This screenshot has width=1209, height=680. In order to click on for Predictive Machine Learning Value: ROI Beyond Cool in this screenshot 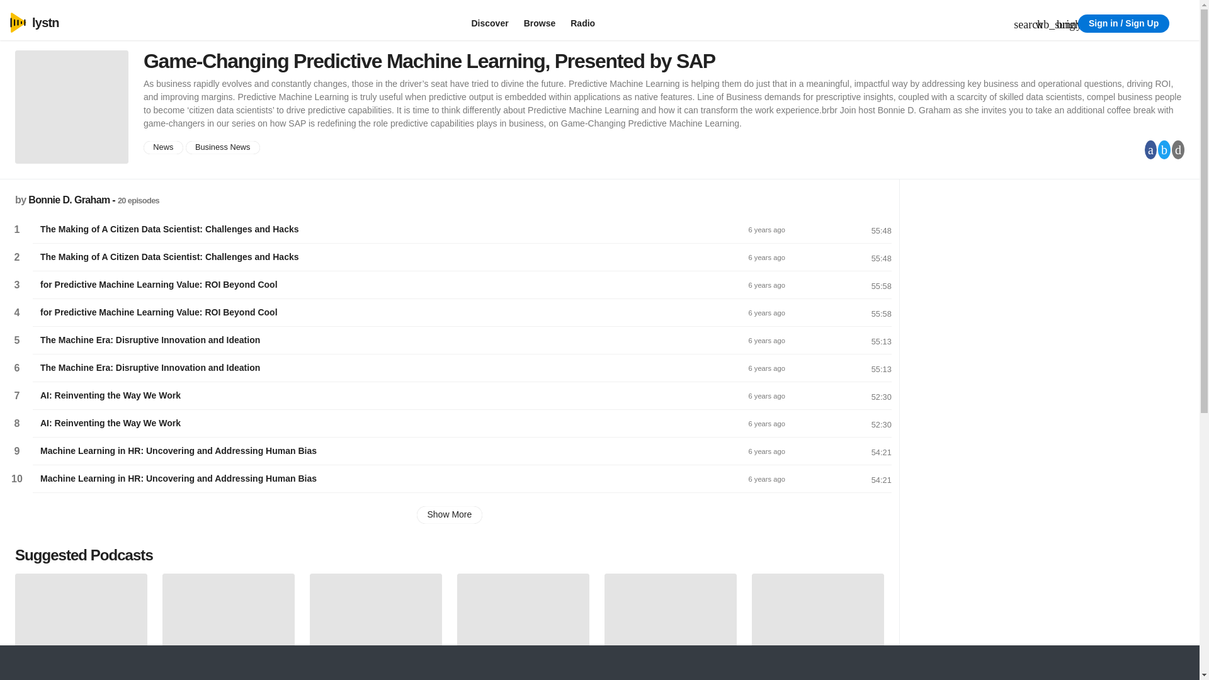, I will do `click(390, 312)`.